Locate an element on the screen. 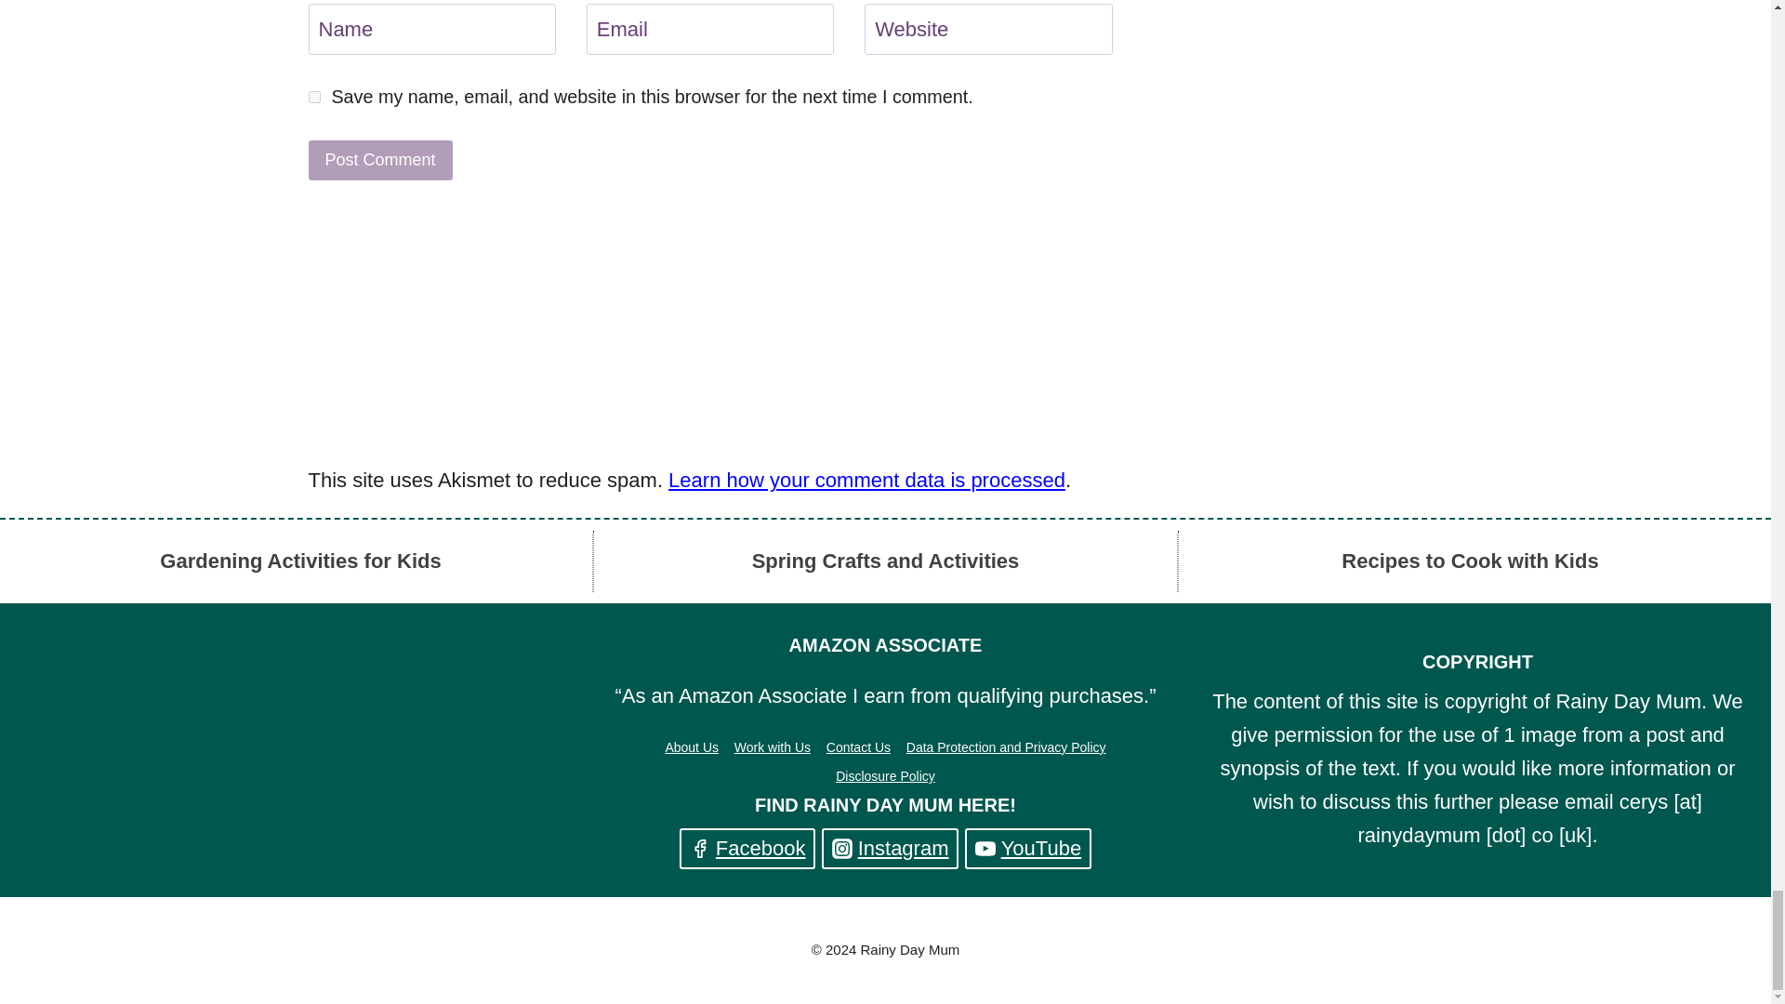  yes is located at coordinates (314, 97).